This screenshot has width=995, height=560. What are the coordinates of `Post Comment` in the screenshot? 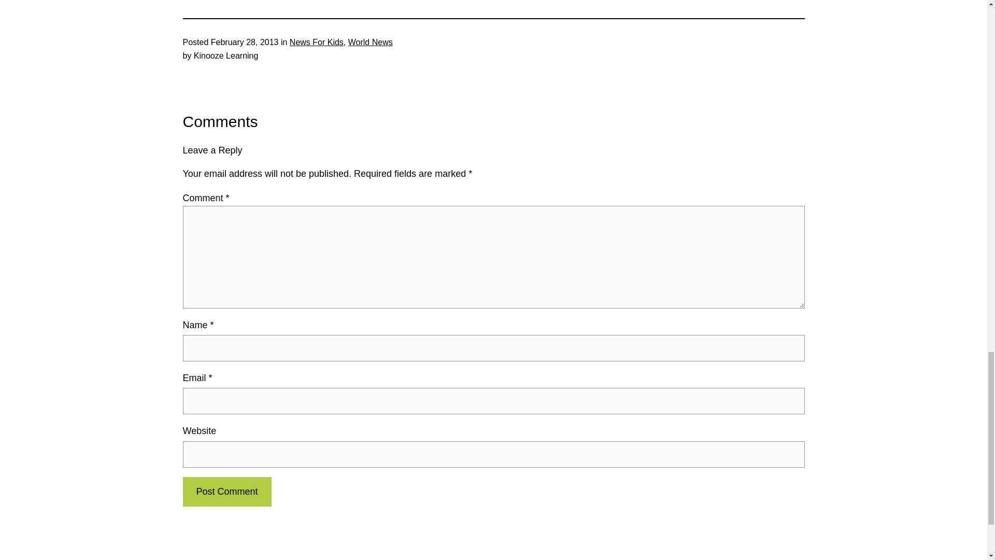 It's located at (226, 492).